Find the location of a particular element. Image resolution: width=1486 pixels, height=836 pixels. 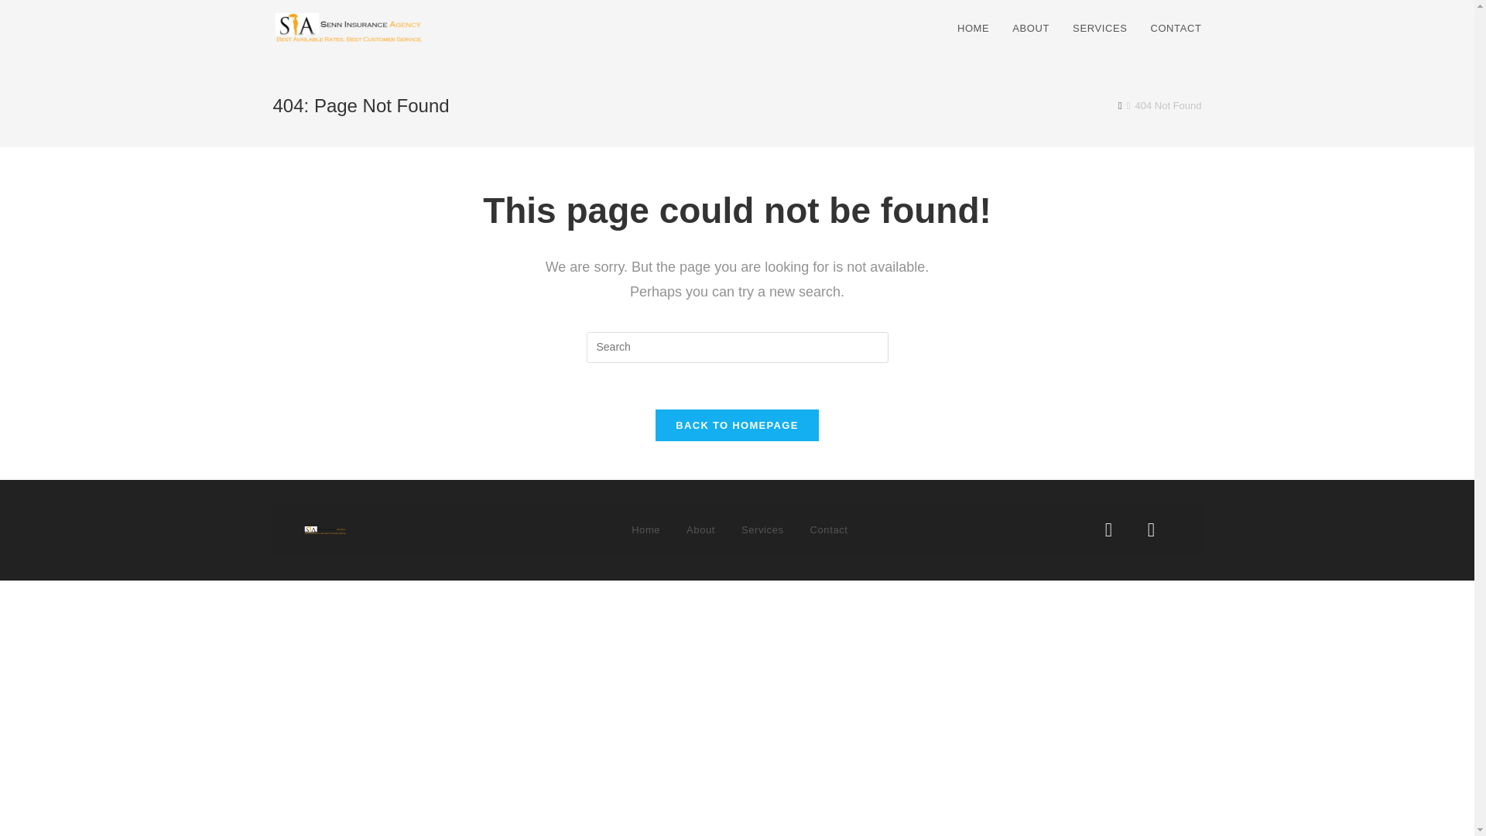

CONTACT is located at coordinates (1175, 29).